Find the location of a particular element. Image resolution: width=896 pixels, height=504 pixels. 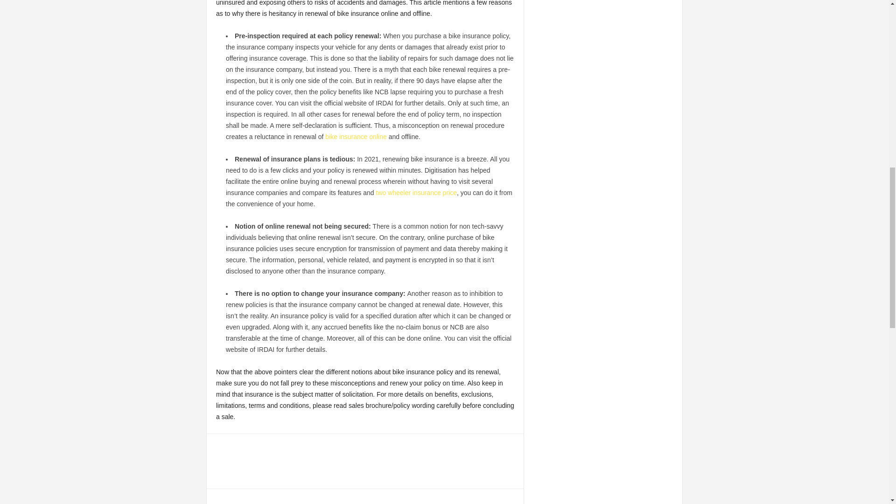

two wheeler insurance price is located at coordinates (416, 193).